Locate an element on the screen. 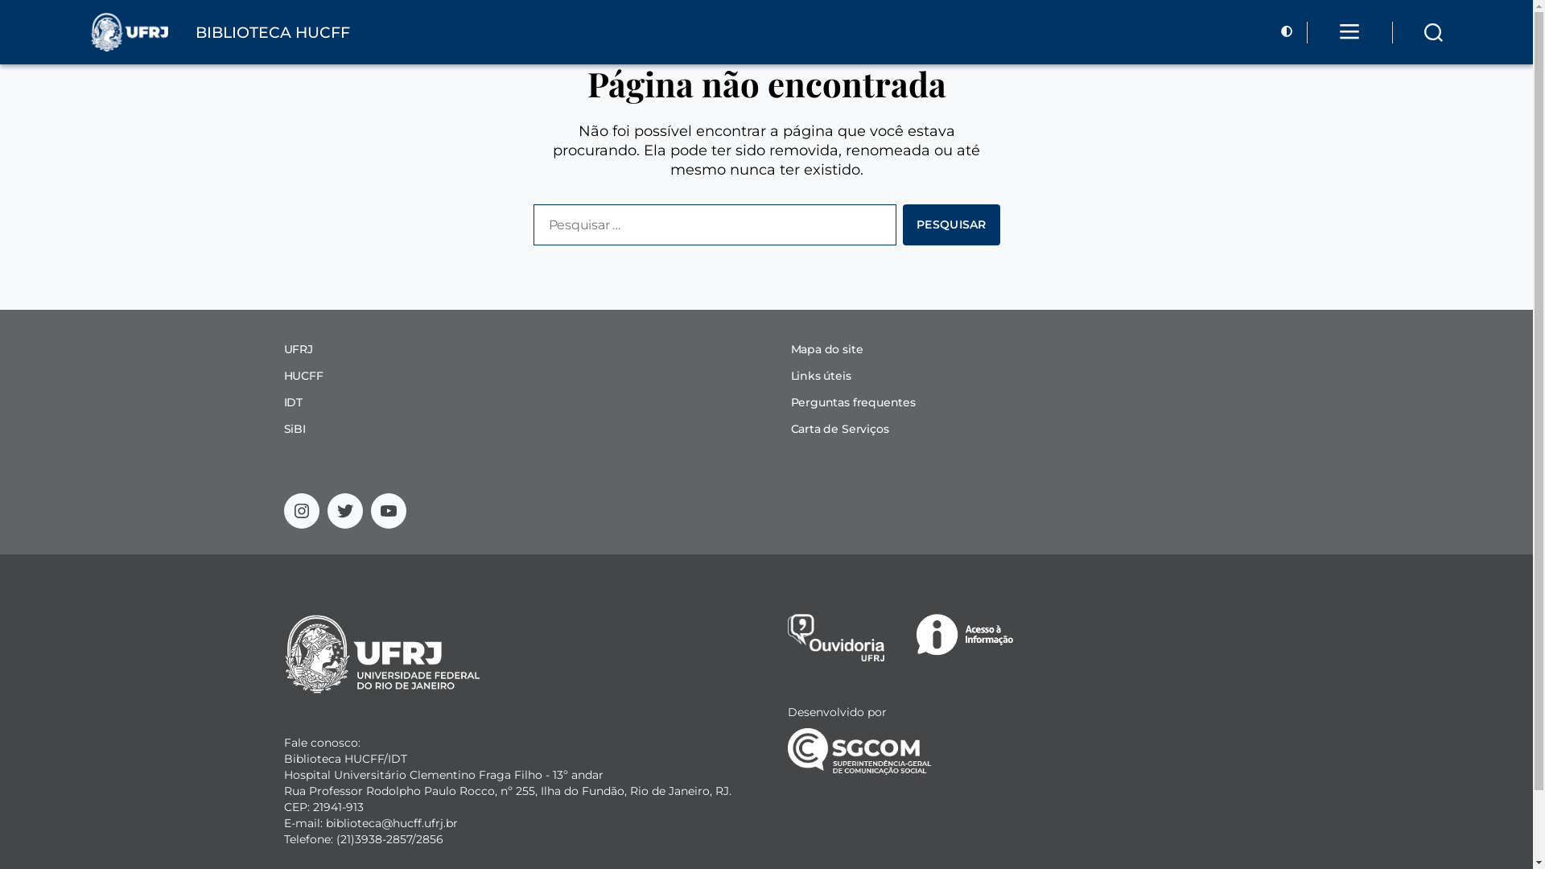 The height and width of the screenshot is (869, 1545). YouTube is located at coordinates (388, 510).